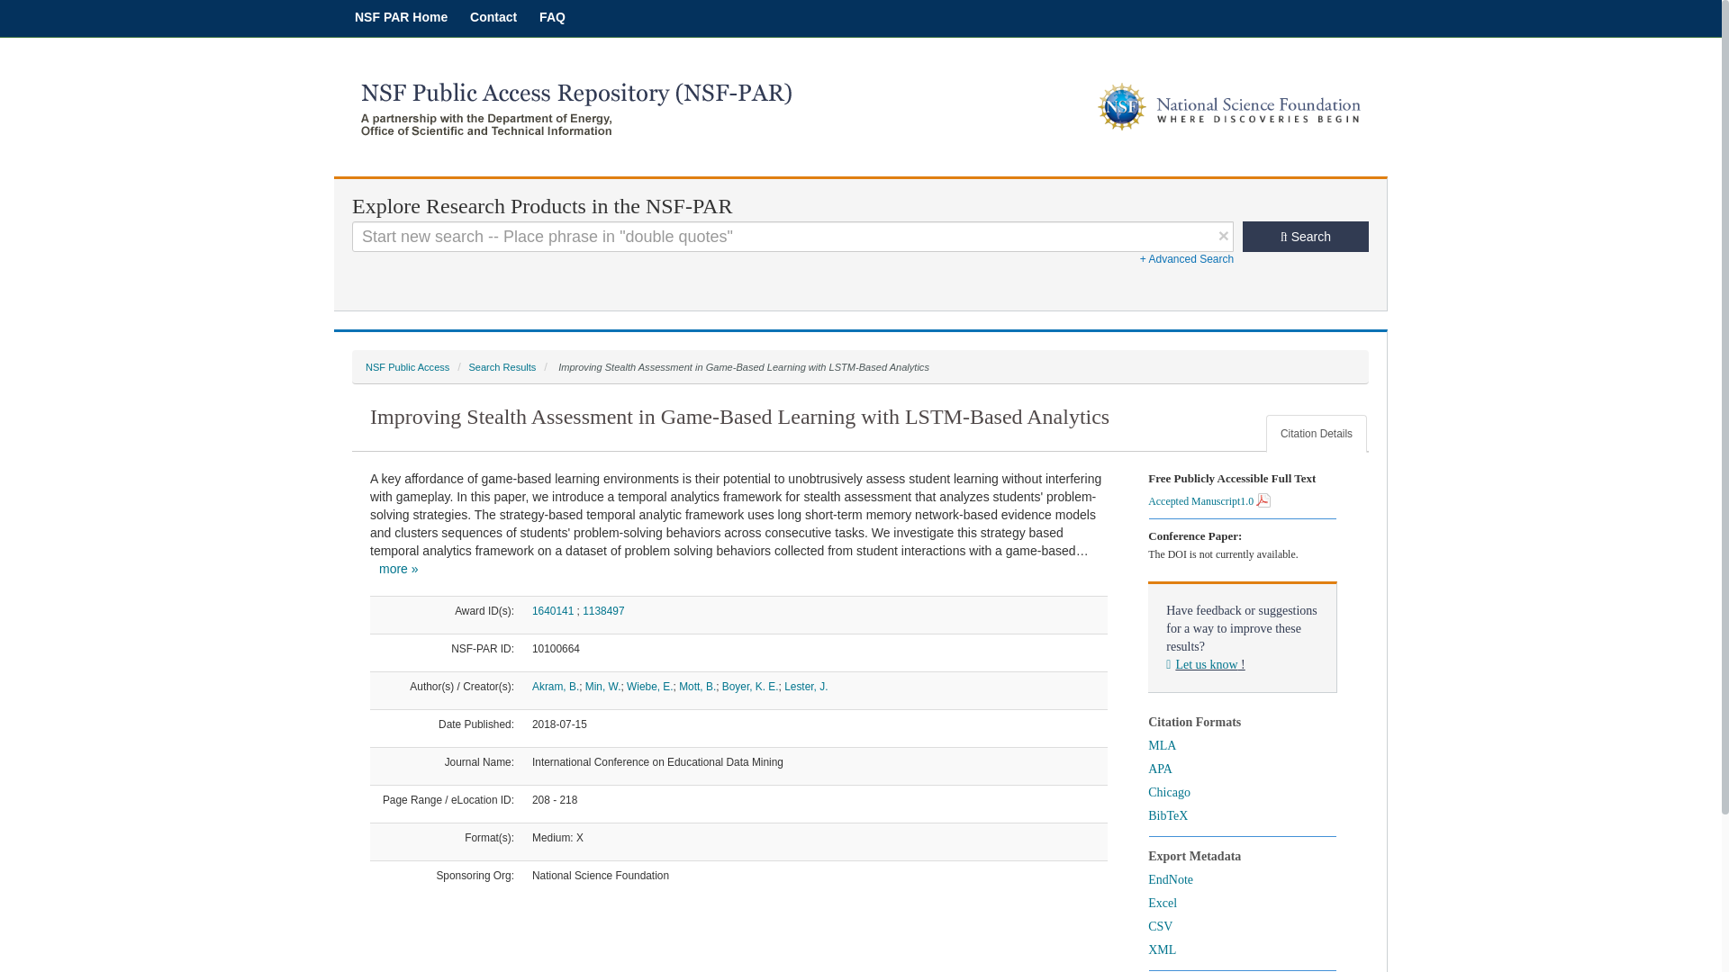 This screenshot has height=972, width=1729. I want to click on Search, so click(1306, 236).